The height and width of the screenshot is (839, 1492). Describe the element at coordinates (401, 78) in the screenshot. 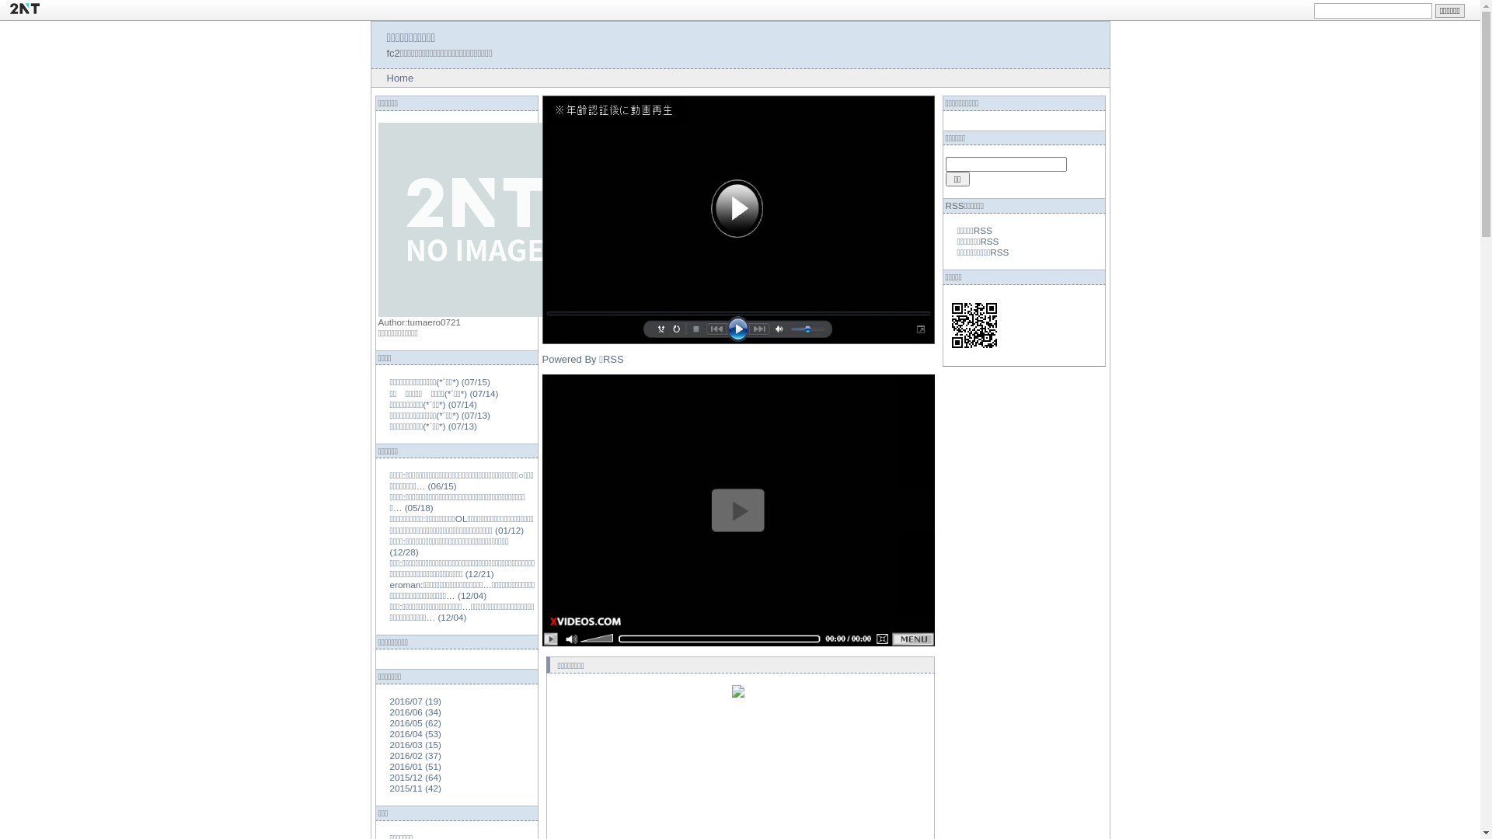

I see `Home` at that location.